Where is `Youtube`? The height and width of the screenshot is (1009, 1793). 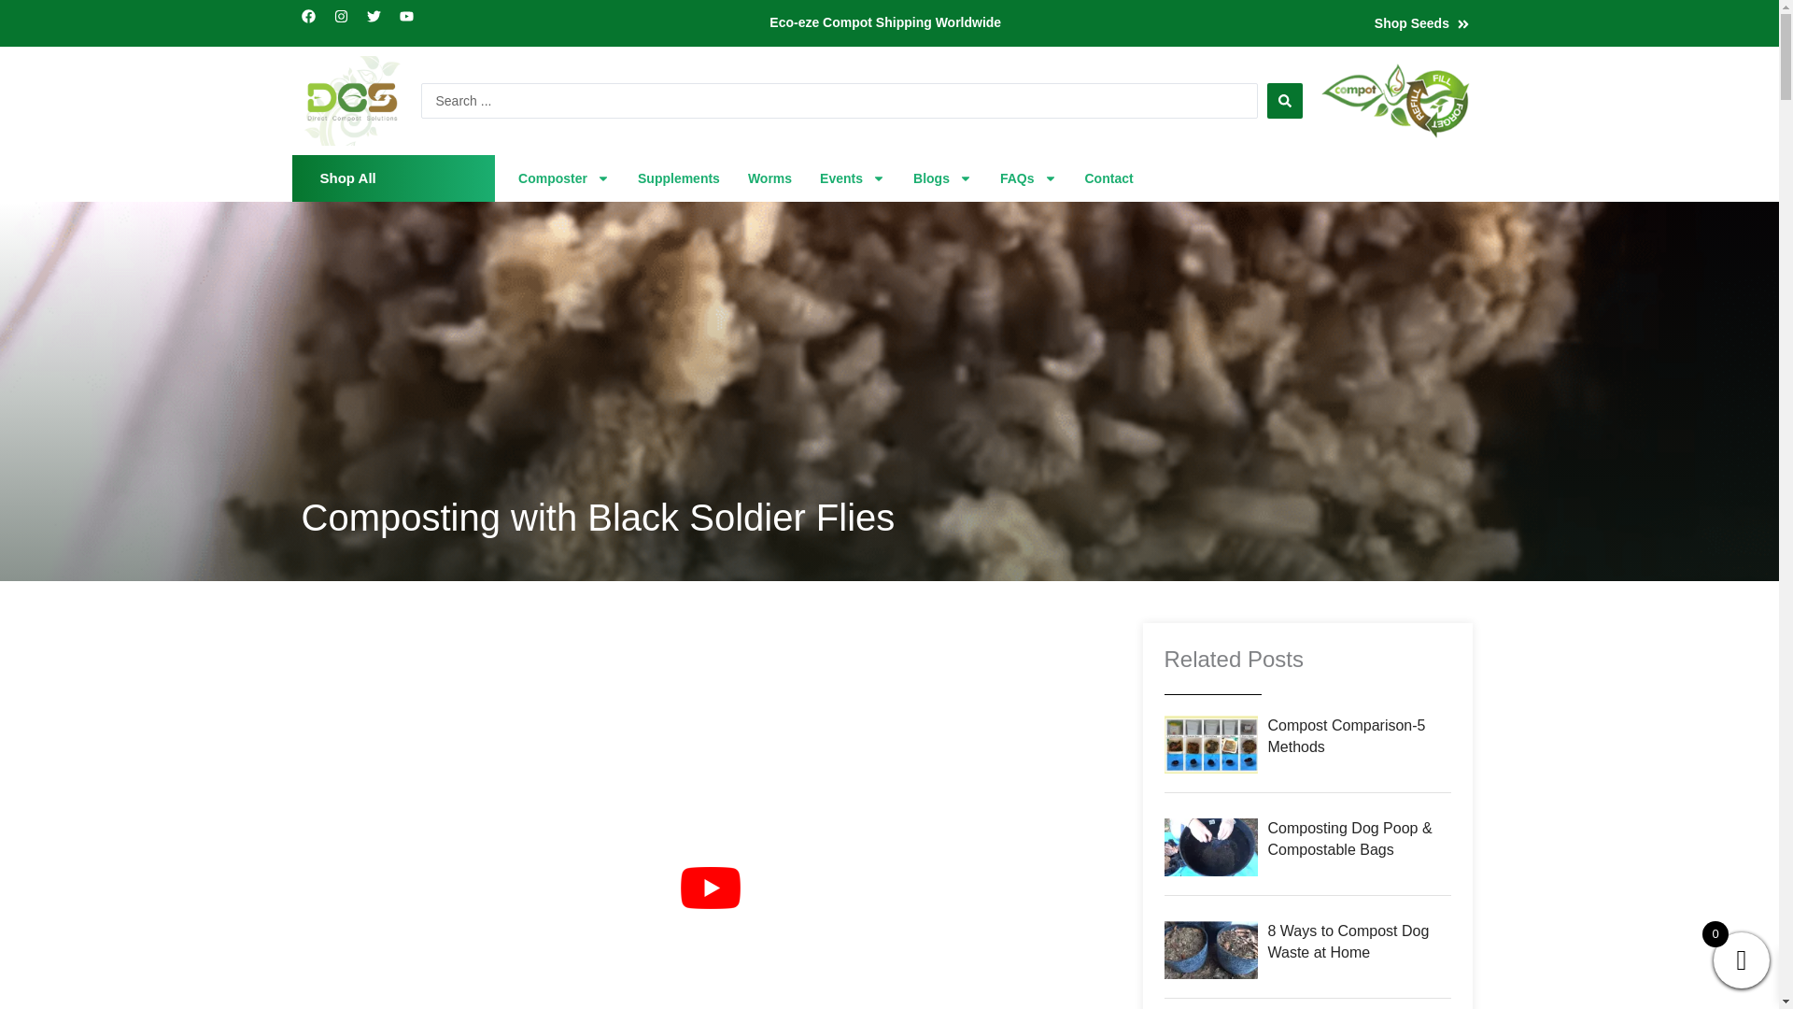
Youtube is located at coordinates (414, 22).